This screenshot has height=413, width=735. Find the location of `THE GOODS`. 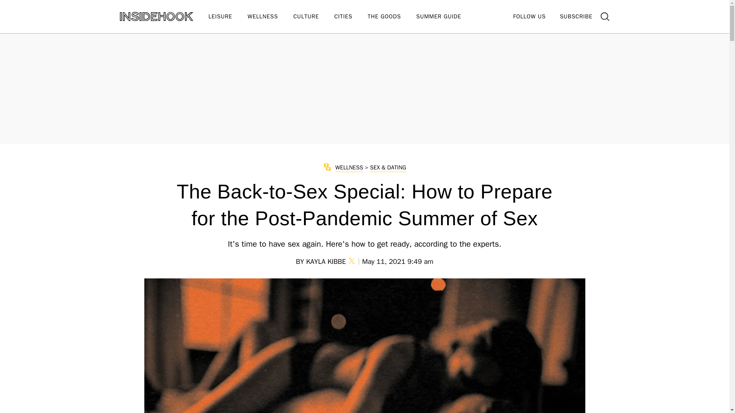

THE GOODS is located at coordinates (392, 17).